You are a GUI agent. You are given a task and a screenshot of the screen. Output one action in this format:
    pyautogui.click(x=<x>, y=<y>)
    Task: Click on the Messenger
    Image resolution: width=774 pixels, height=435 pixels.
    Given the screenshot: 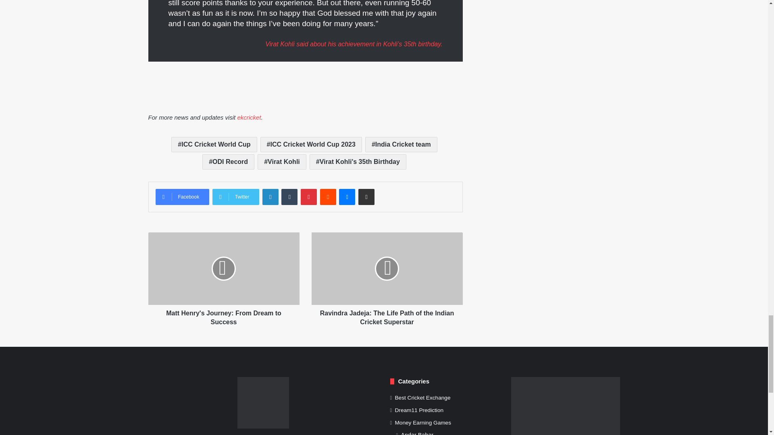 What is the action you would take?
    pyautogui.click(x=347, y=197)
    